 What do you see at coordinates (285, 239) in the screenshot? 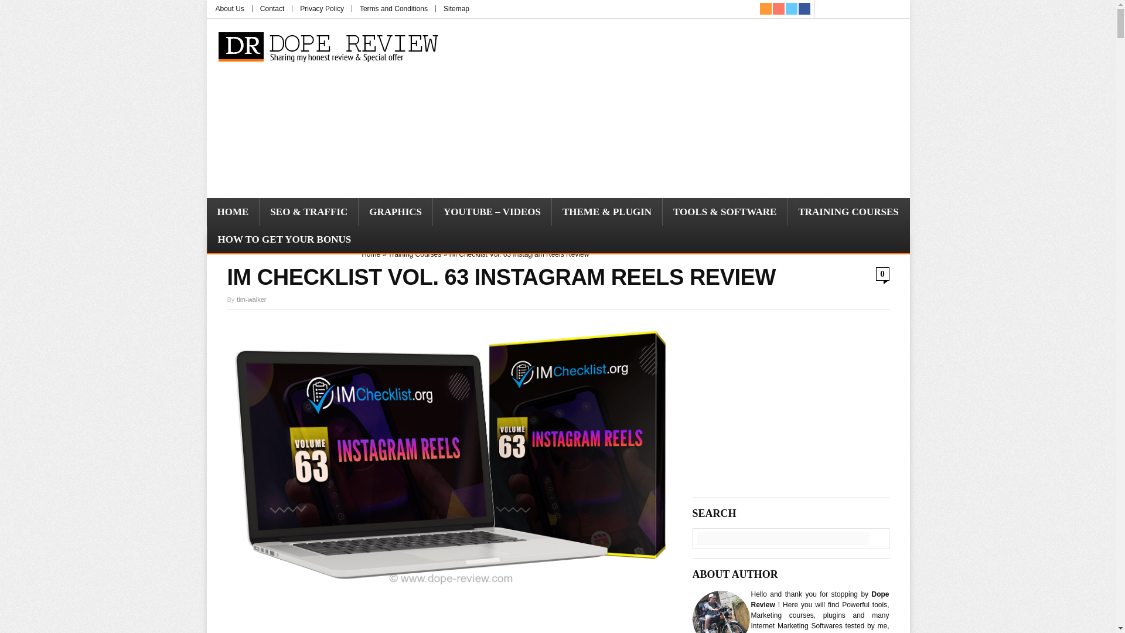
I see `HOW TO GET YOUR BONUS` at bounding box center [285, 239].